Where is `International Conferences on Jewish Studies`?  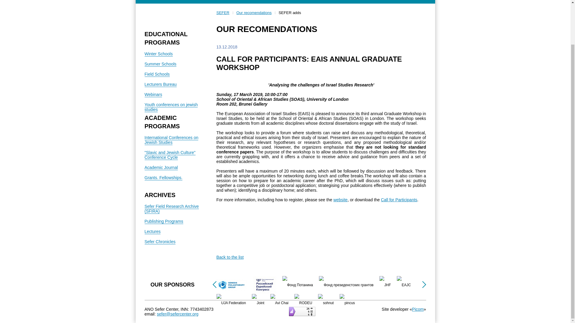 International Conferences on Jewish Studies is located at coordinates (171, 140).